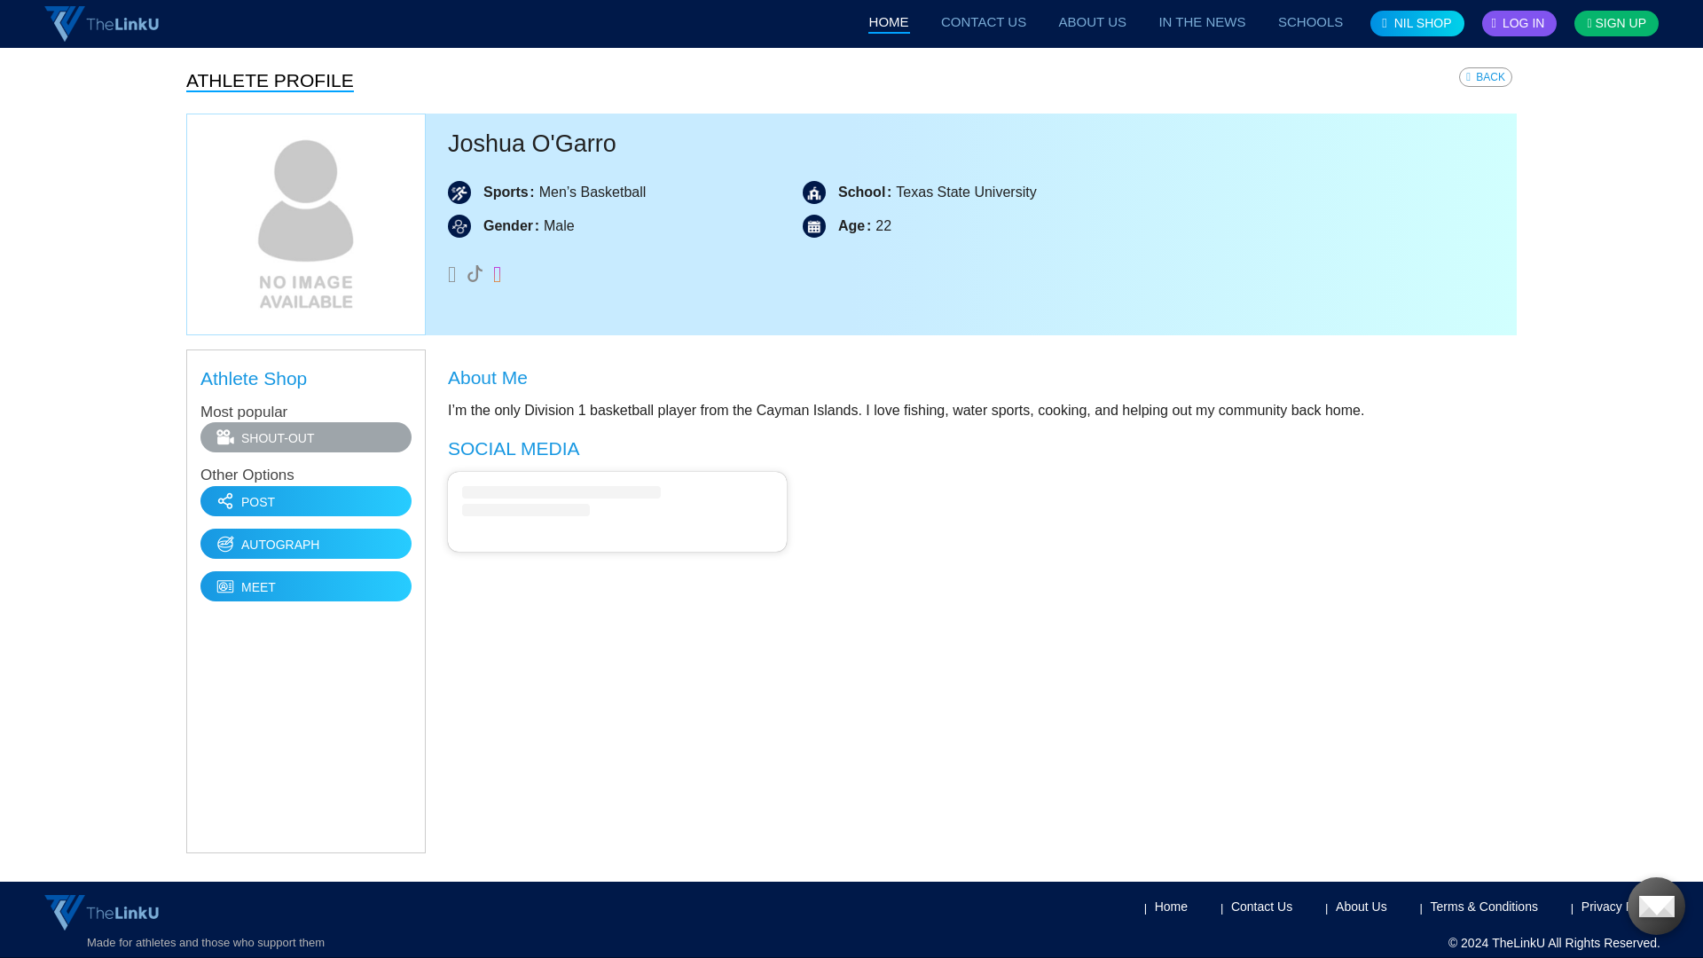 This screenshot has height=958, width=1703. Describe the element at coordinates (306, 500) in the screenshot. I see `POST` at that location.